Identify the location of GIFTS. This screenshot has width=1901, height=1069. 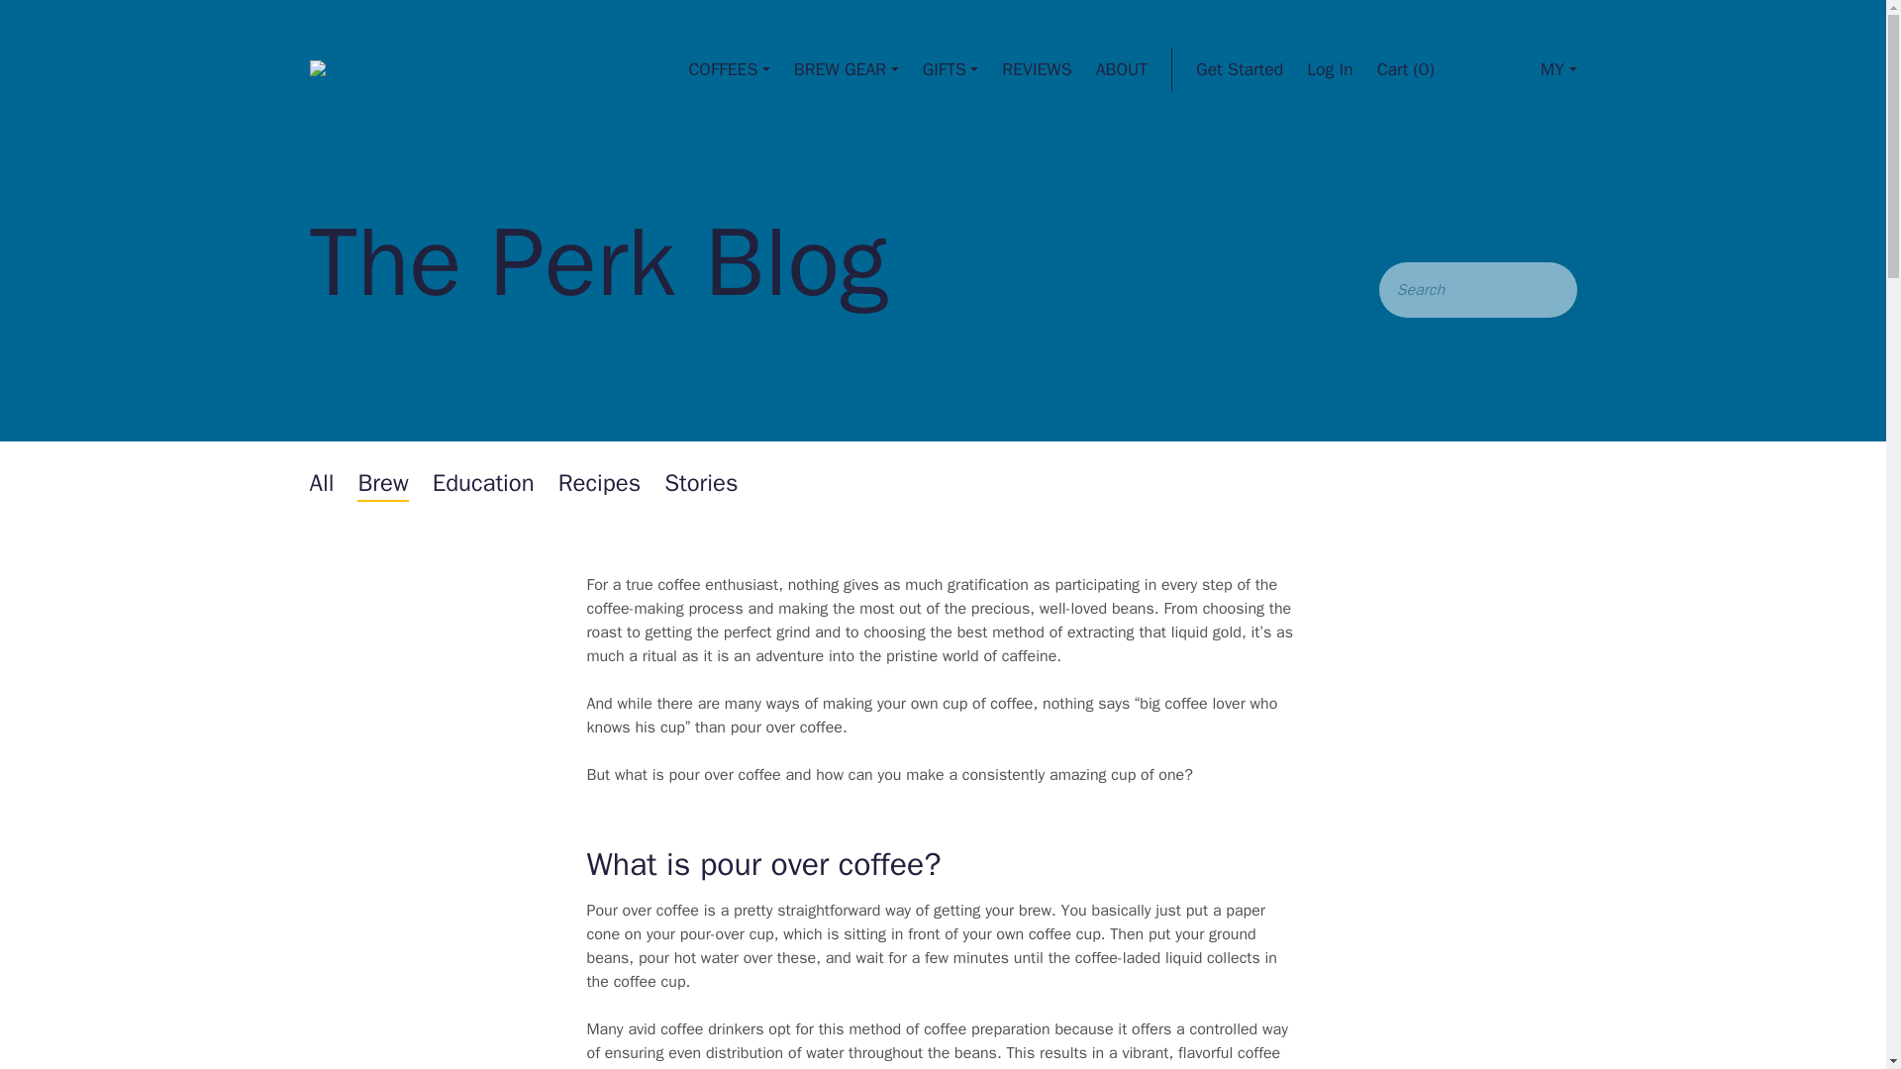
(950, 68).